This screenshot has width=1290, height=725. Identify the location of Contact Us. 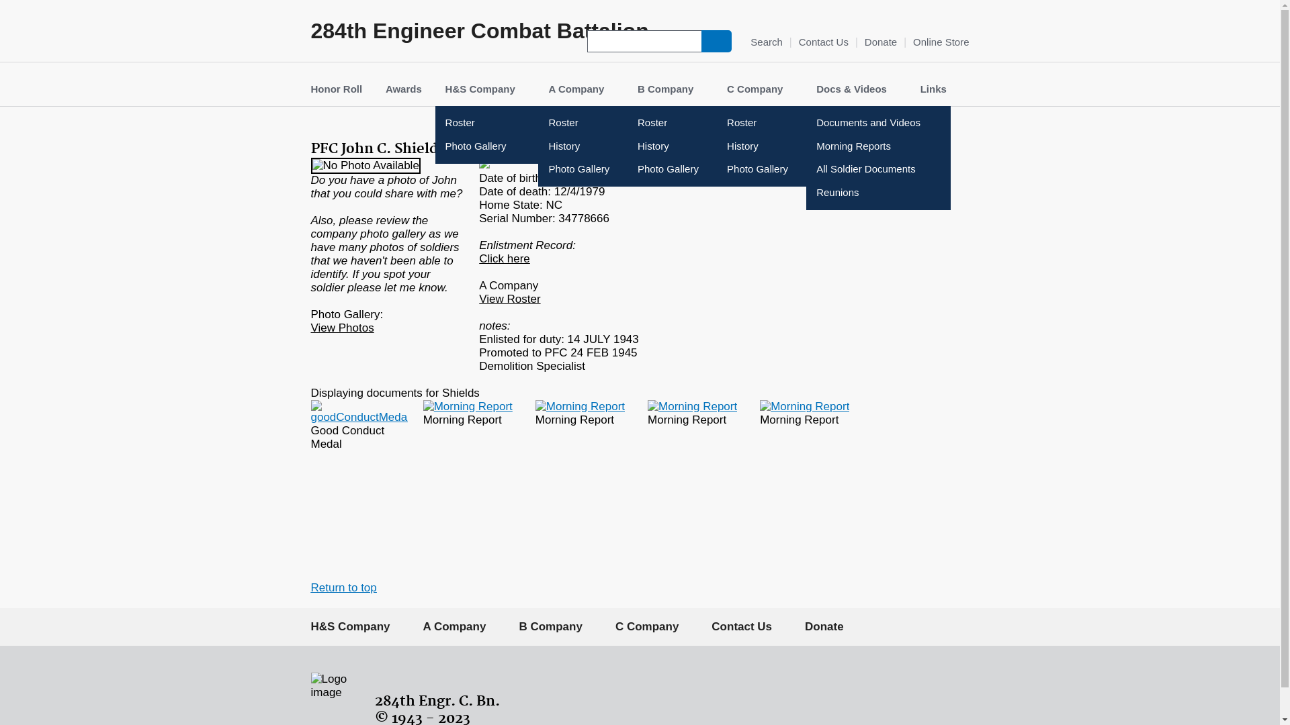
(742, 627).